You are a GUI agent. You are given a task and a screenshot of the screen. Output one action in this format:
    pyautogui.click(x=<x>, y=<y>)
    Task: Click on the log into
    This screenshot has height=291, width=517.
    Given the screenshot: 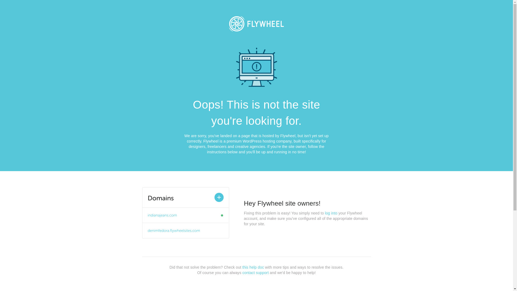 What is the action you would take?
    pyautogui.click(x=331, y=213)
    